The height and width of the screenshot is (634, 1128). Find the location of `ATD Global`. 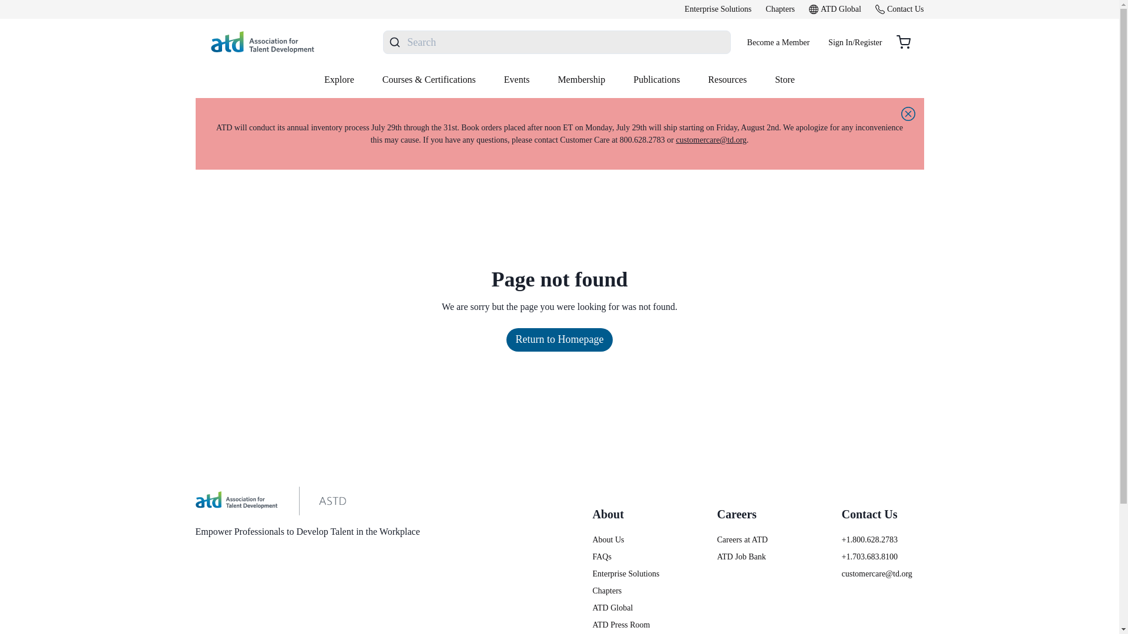

ATD Global is located at coordinates (633, 608).